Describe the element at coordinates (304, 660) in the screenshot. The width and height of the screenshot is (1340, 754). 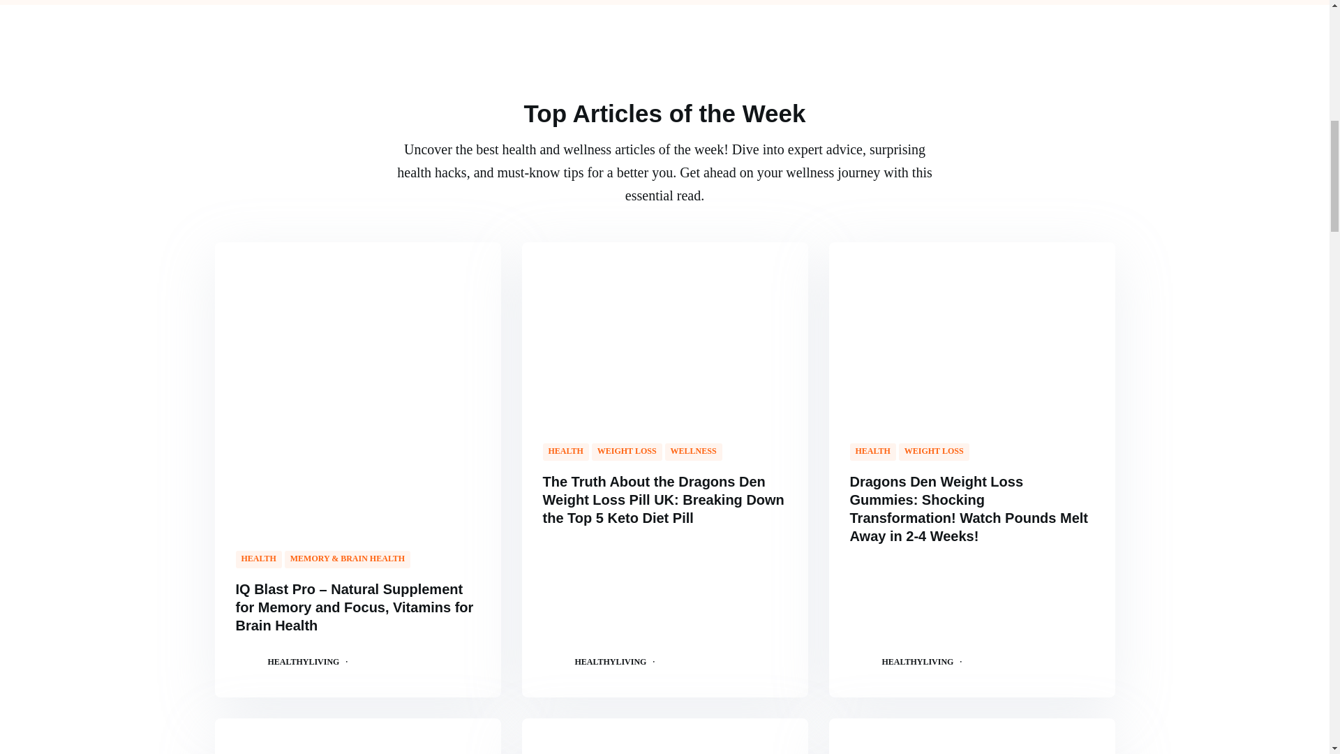
I see `HEALTHYLIVING` at that location.